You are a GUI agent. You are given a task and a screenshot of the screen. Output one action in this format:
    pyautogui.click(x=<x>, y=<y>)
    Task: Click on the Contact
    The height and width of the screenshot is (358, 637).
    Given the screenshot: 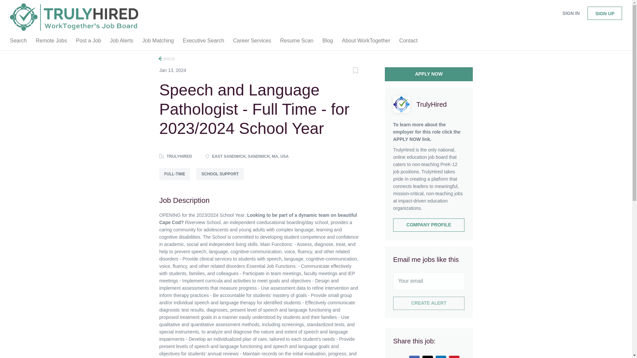 What is the action you would take?
    pyautogui.click(x=408, y=42)
    